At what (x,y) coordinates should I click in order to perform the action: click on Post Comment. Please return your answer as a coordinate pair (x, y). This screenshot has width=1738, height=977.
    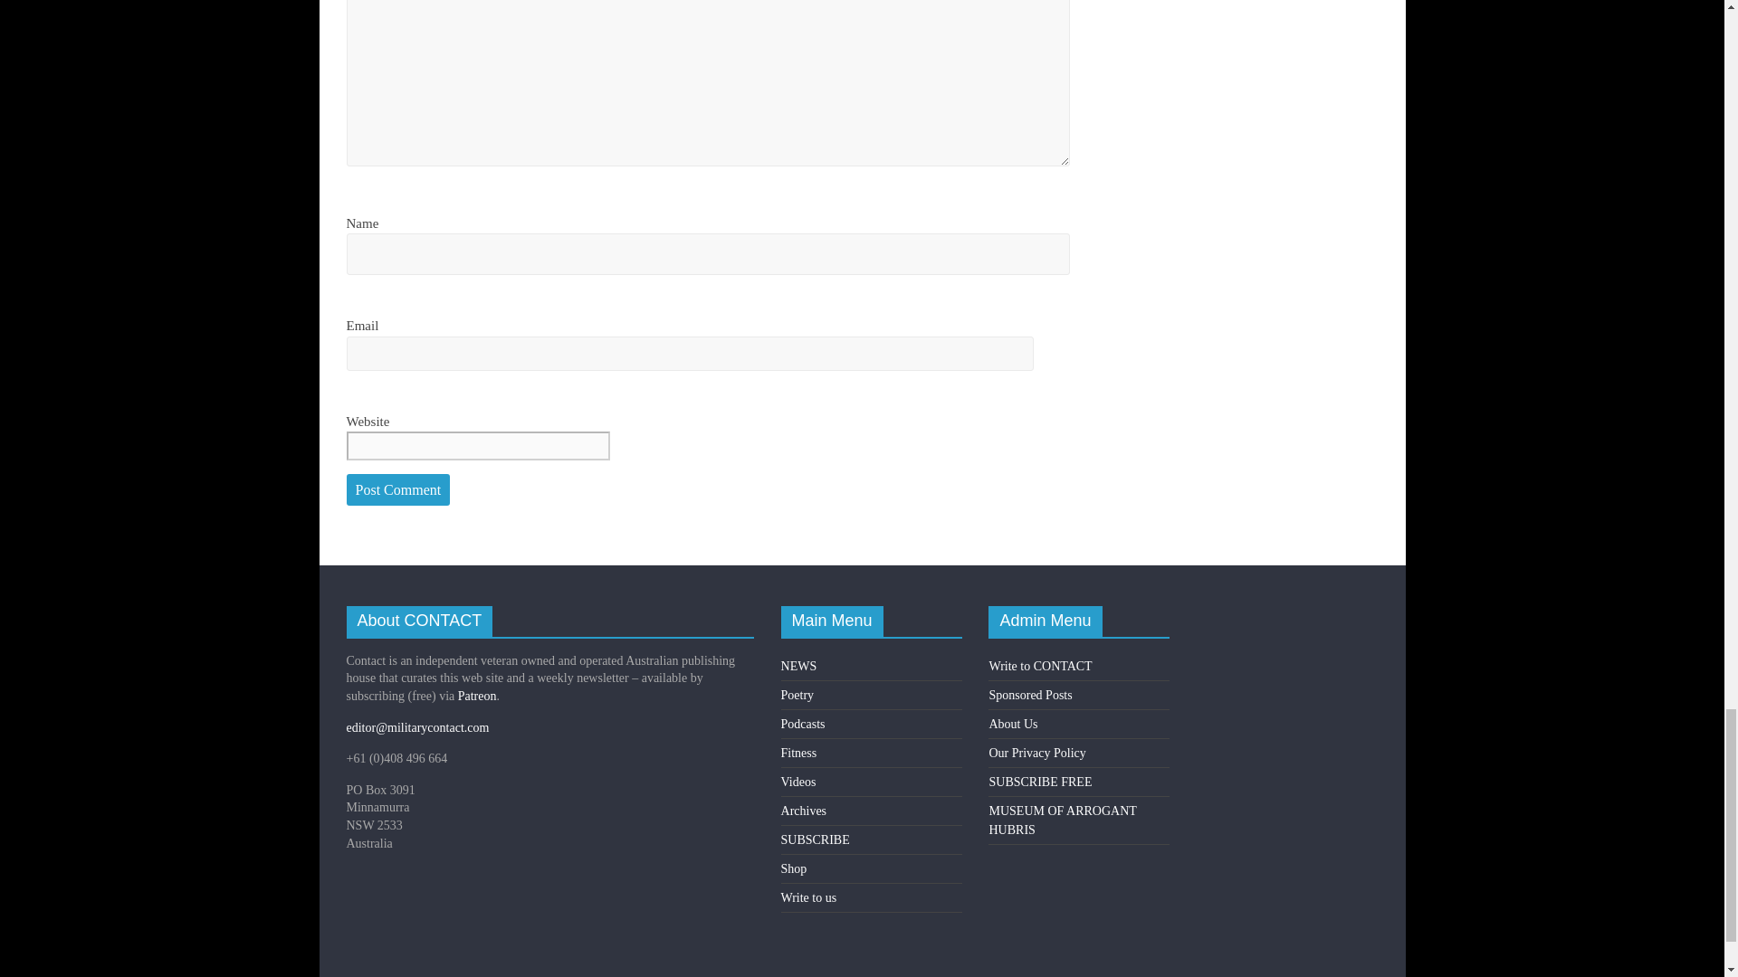
    Looking at the image, I should click on (398, 490).